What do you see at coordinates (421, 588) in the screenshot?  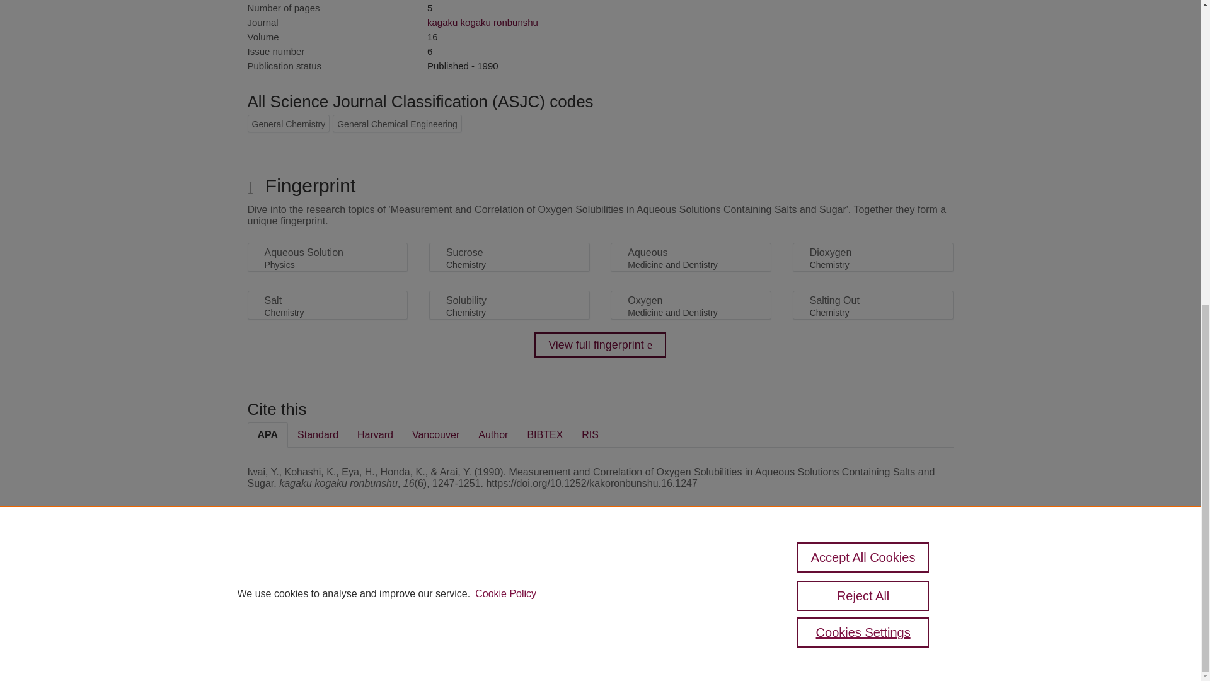 I see `Elsevier B.V.` at bounding box center [421, 588].